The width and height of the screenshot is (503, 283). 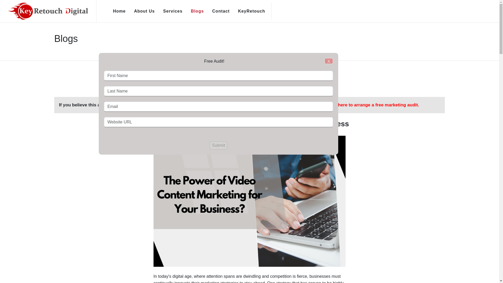 What do you see at coordinates (218, 145) in the screenshot?
I see `Submit` at bounding box center [218, 145].